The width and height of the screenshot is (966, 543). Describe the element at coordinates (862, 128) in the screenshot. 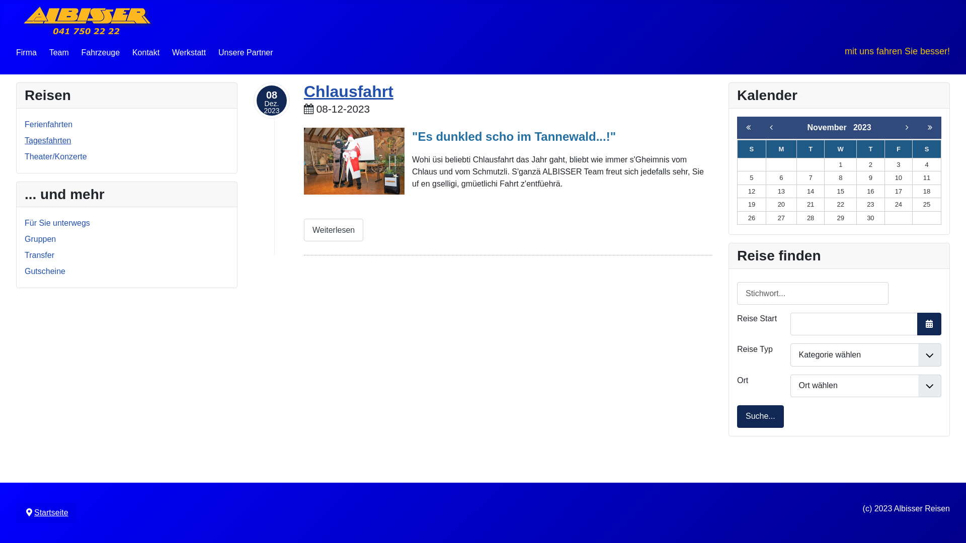

I see `2023` at that location.